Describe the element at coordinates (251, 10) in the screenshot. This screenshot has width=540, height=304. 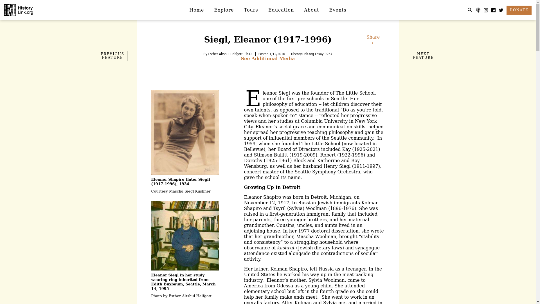
I see `Tours` at that location.